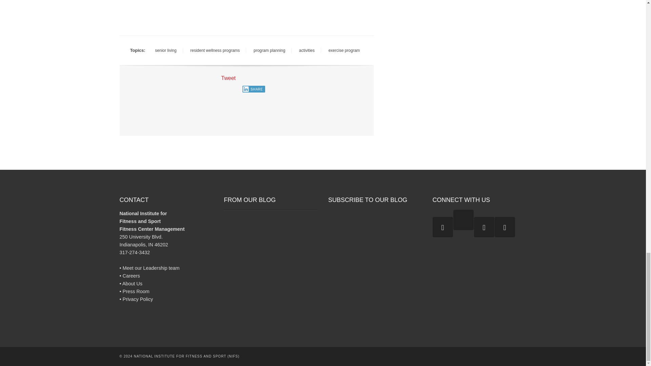 The width and height of the screenshot is (651, 366). What do you see at coordinates (443, 227) in the screenshot?
I see `Follow us on Twitter` at bounding box center [443, 227].